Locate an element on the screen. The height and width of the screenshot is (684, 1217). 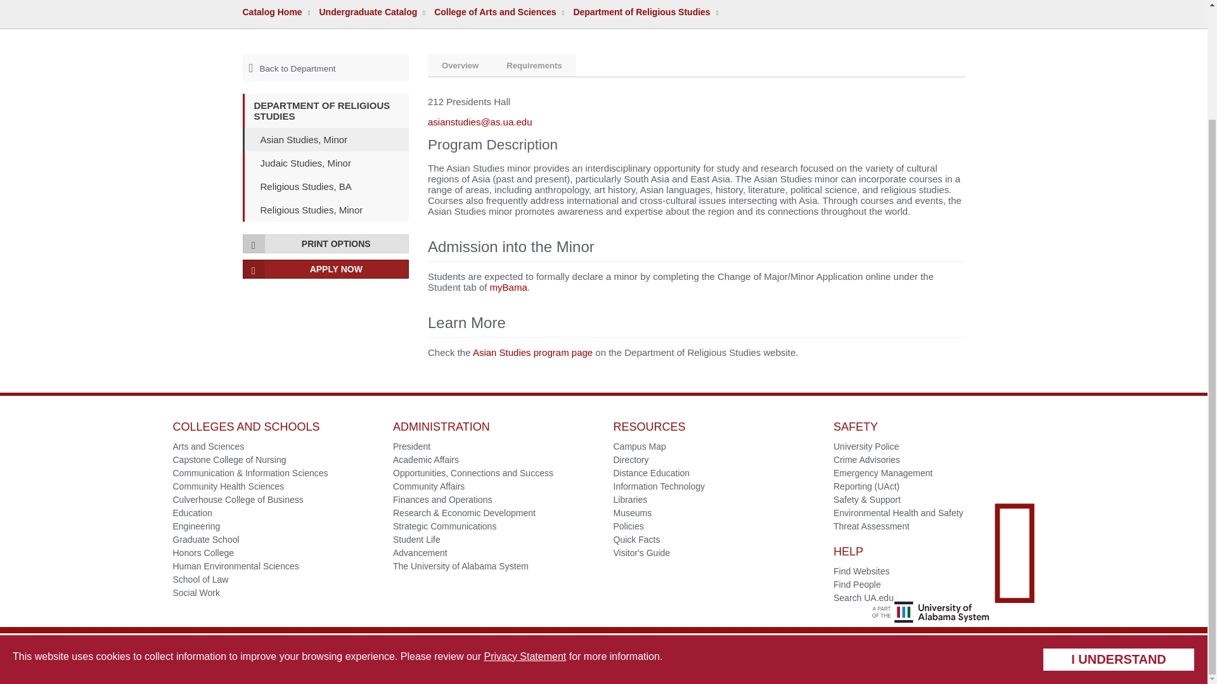
Added content is located at coordinates (839, 276).